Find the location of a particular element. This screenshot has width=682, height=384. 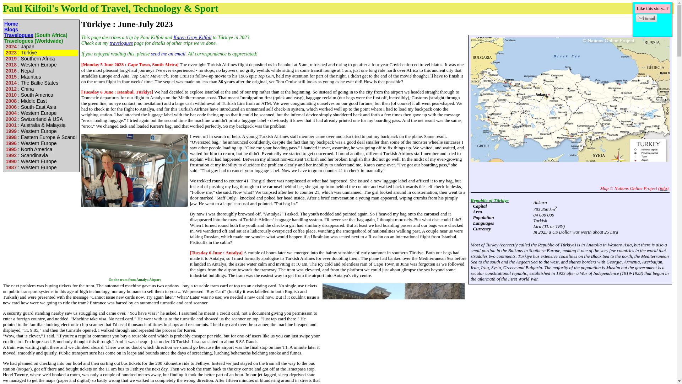

info is located at coordinates (663, 188).